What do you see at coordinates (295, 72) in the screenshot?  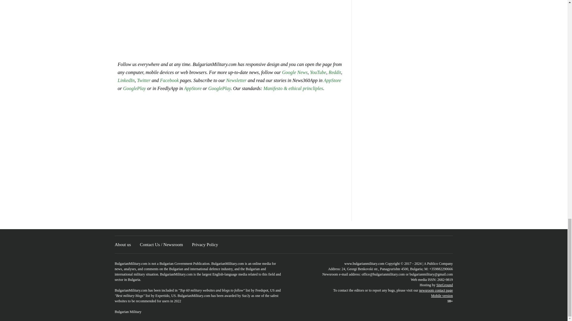 I see `Google News` at bounding box center [295, 72].